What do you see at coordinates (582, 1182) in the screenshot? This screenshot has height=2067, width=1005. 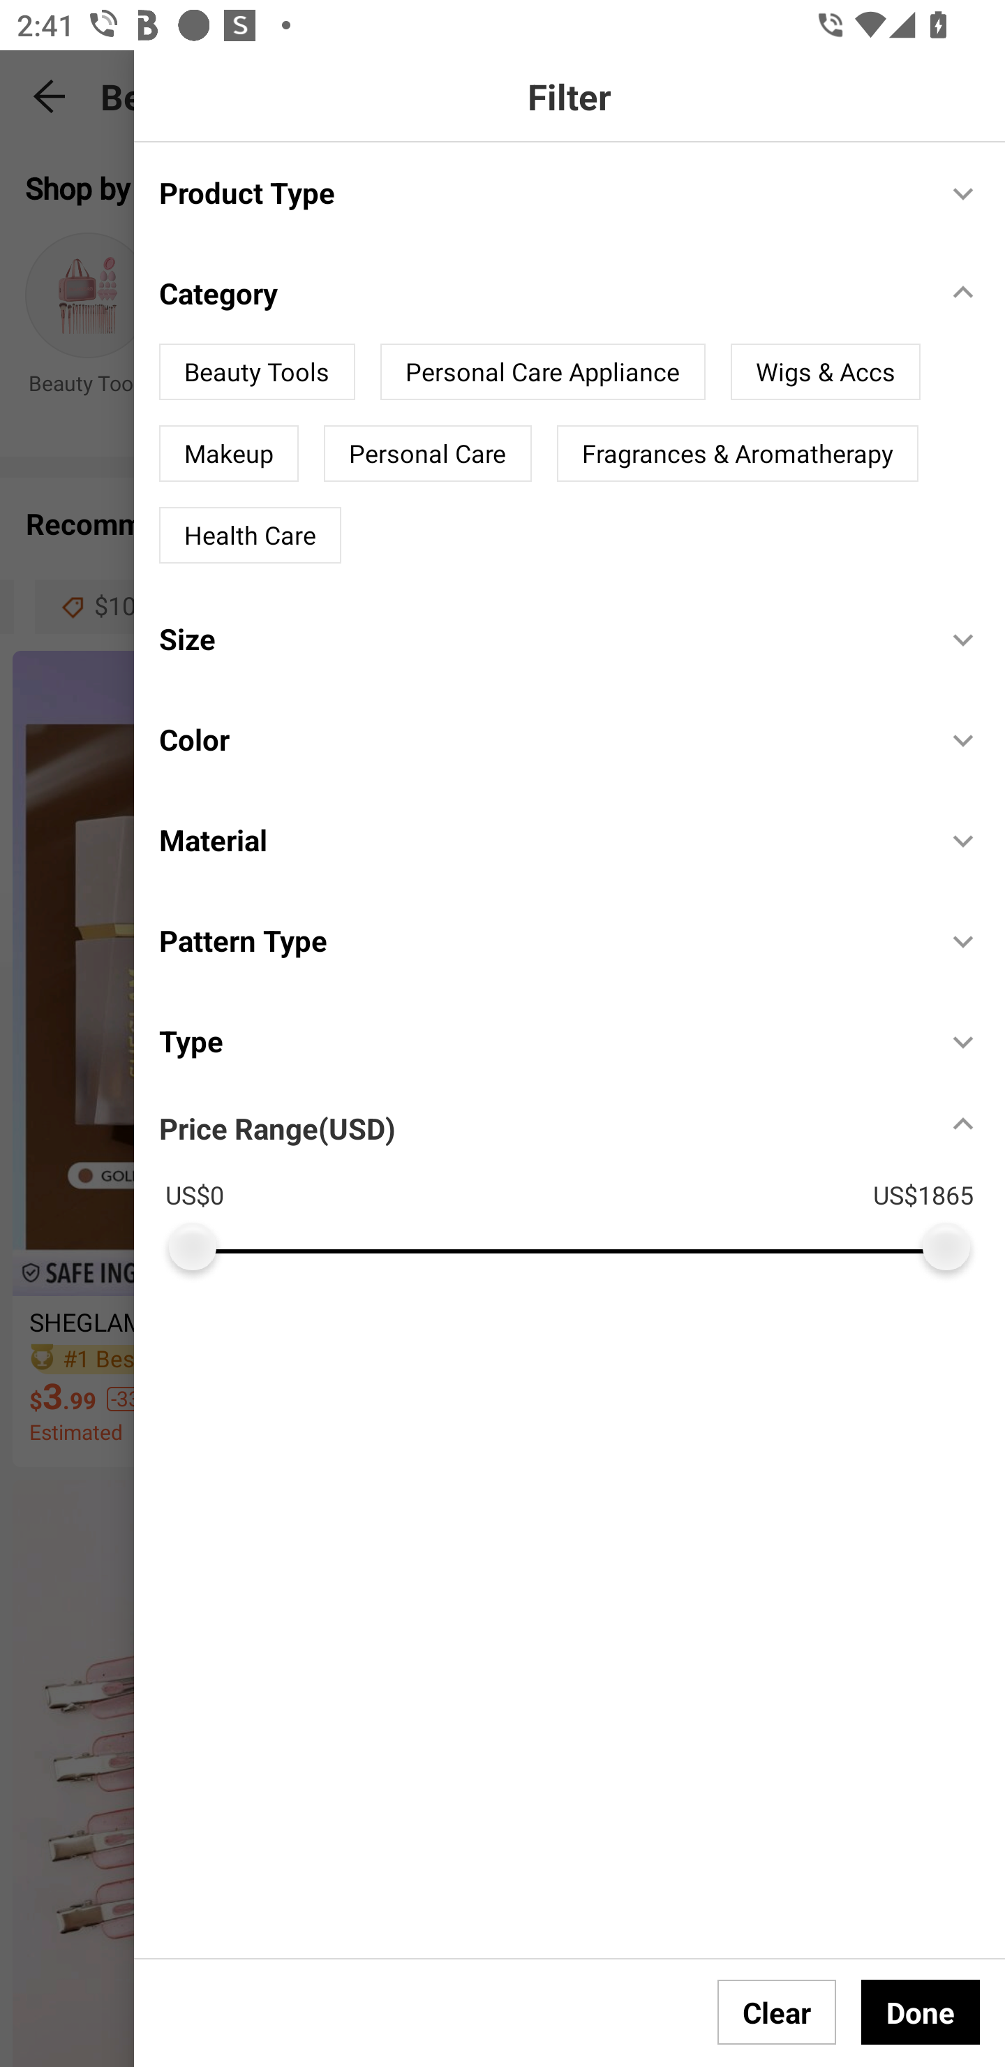 I see `Price Range(USD) US$0 US$1865` at bounding box center [582, 1182].